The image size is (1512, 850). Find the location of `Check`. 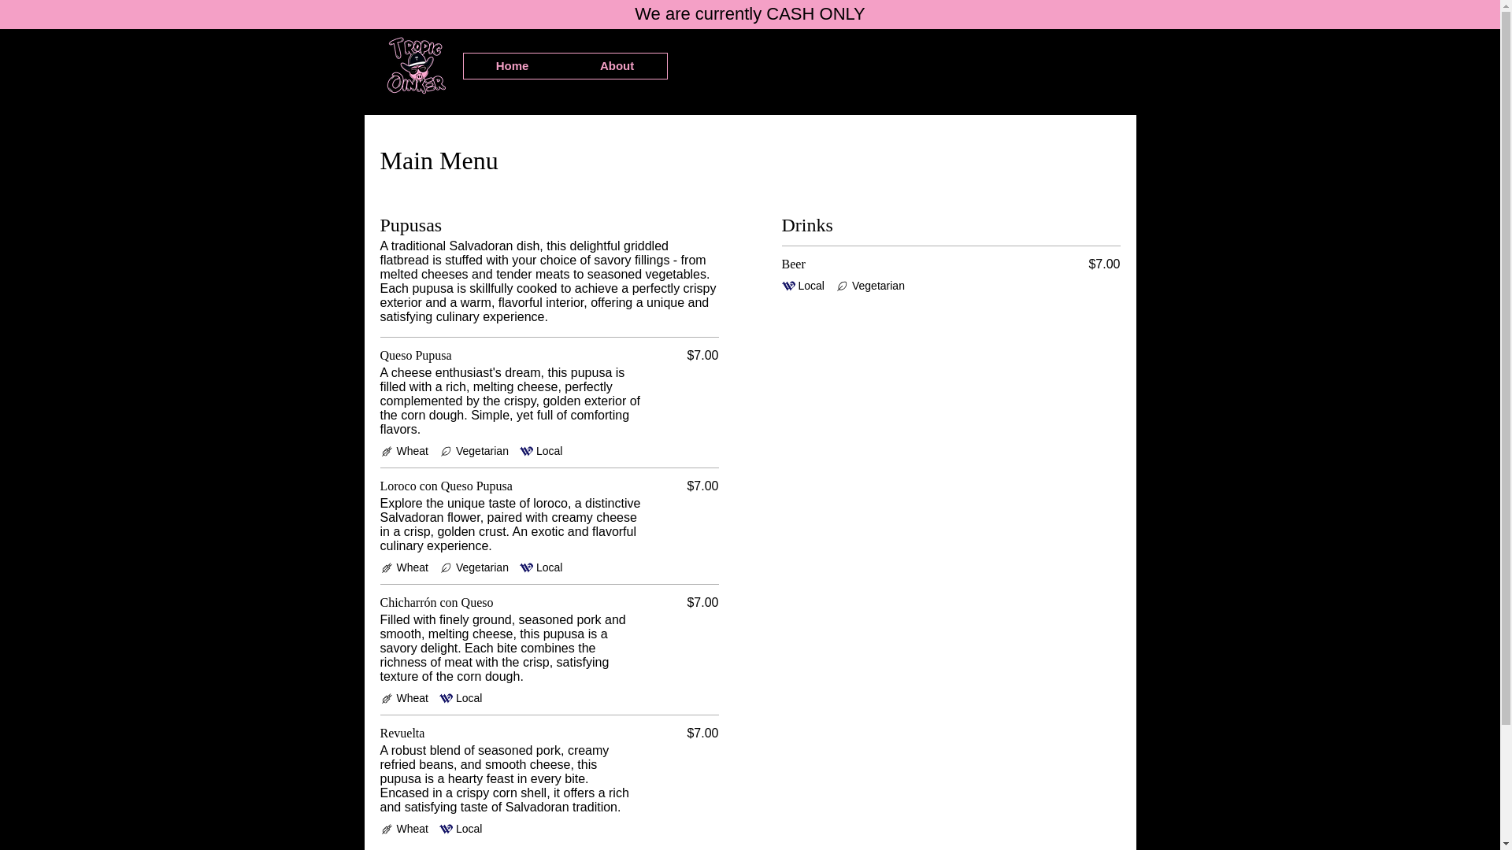

Check is located at coordinates (446, 567).